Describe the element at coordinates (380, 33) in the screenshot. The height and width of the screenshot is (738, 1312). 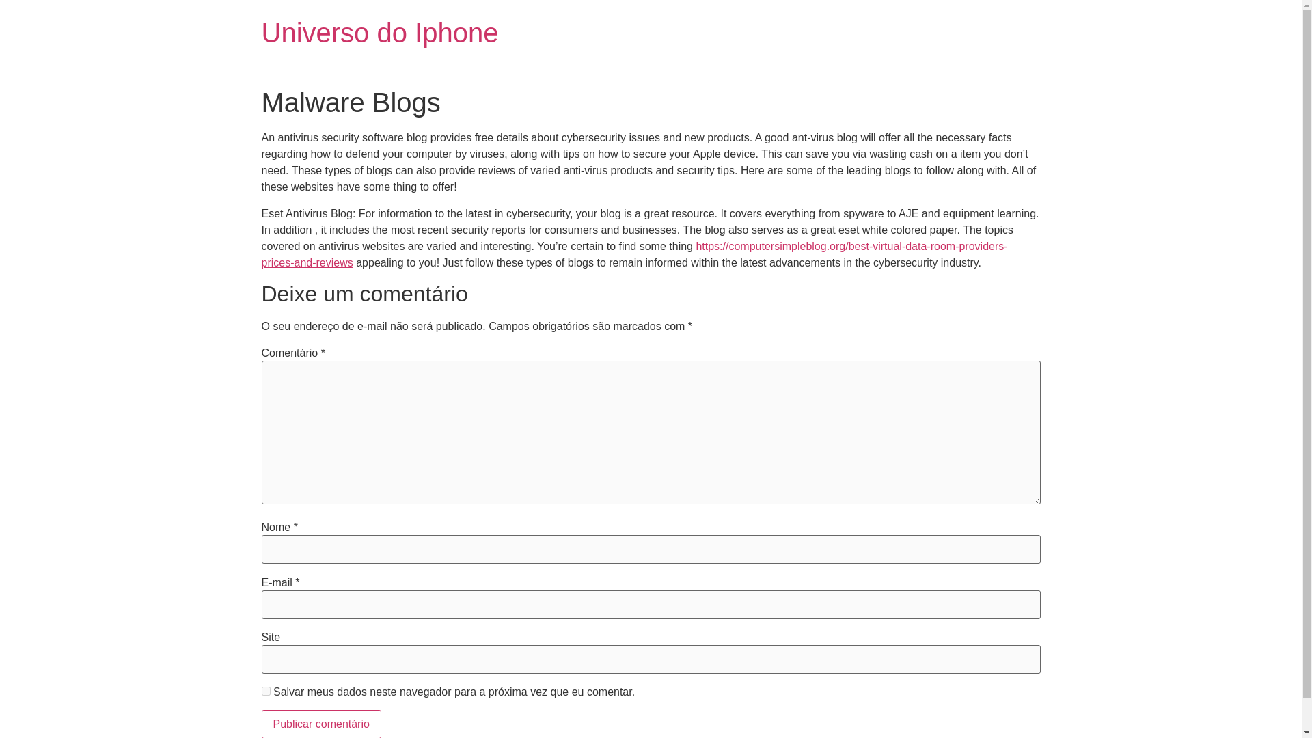
I see `Universo do Iphone` at that location.